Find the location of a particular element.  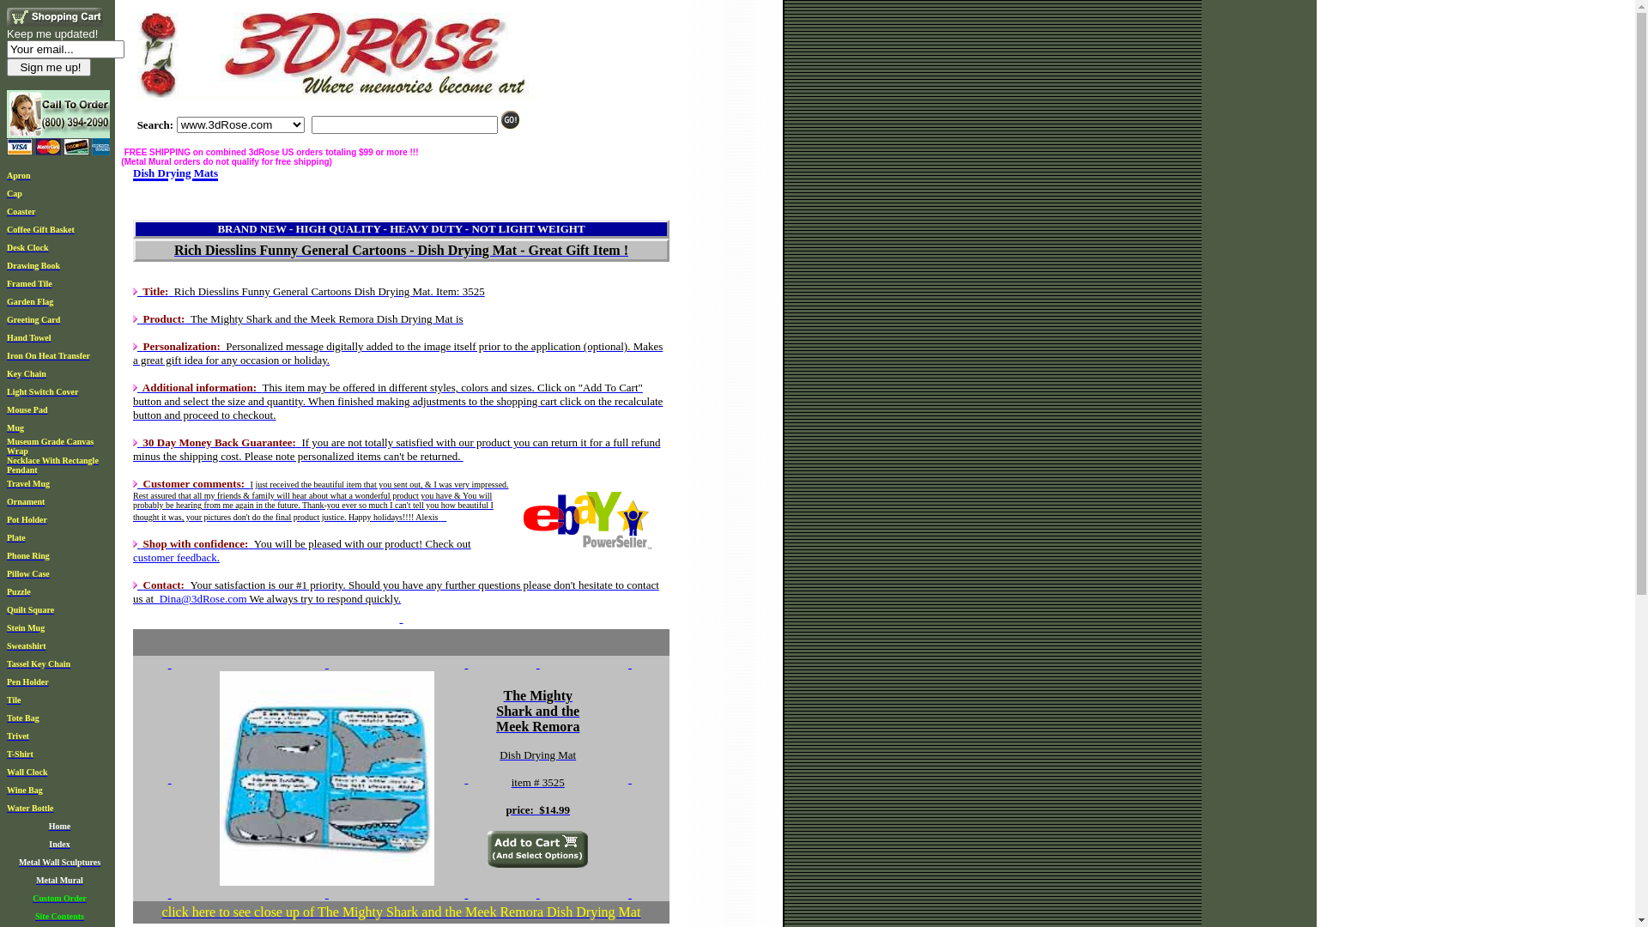

Plate is located at coordinates (16, 536).